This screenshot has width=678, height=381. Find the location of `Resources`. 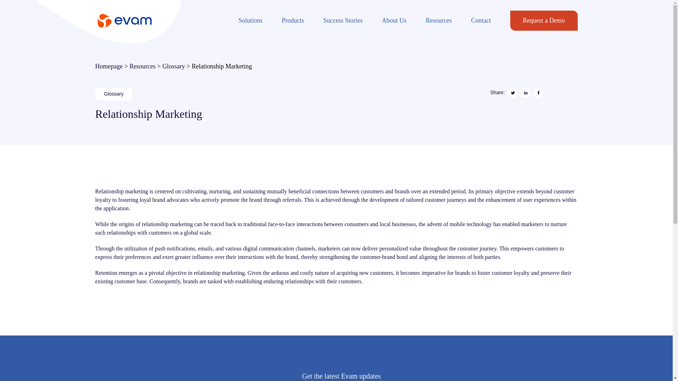

Resources is located at coordinates (439, 20).